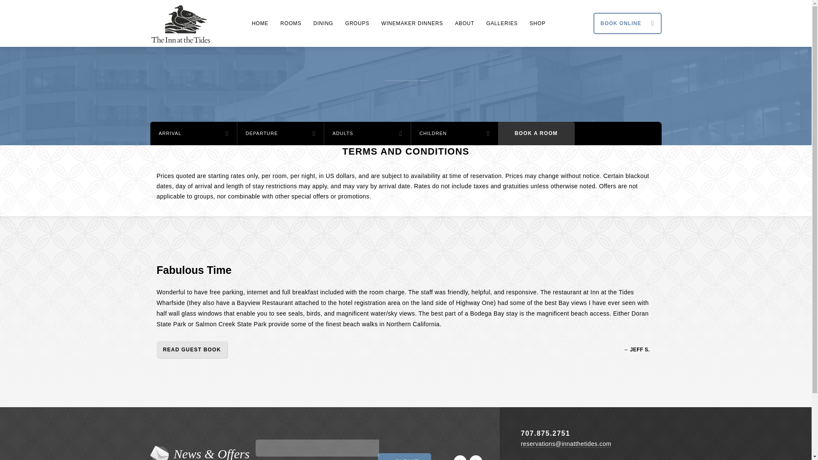  I want to click on GALLERIES, so click(502, 23).